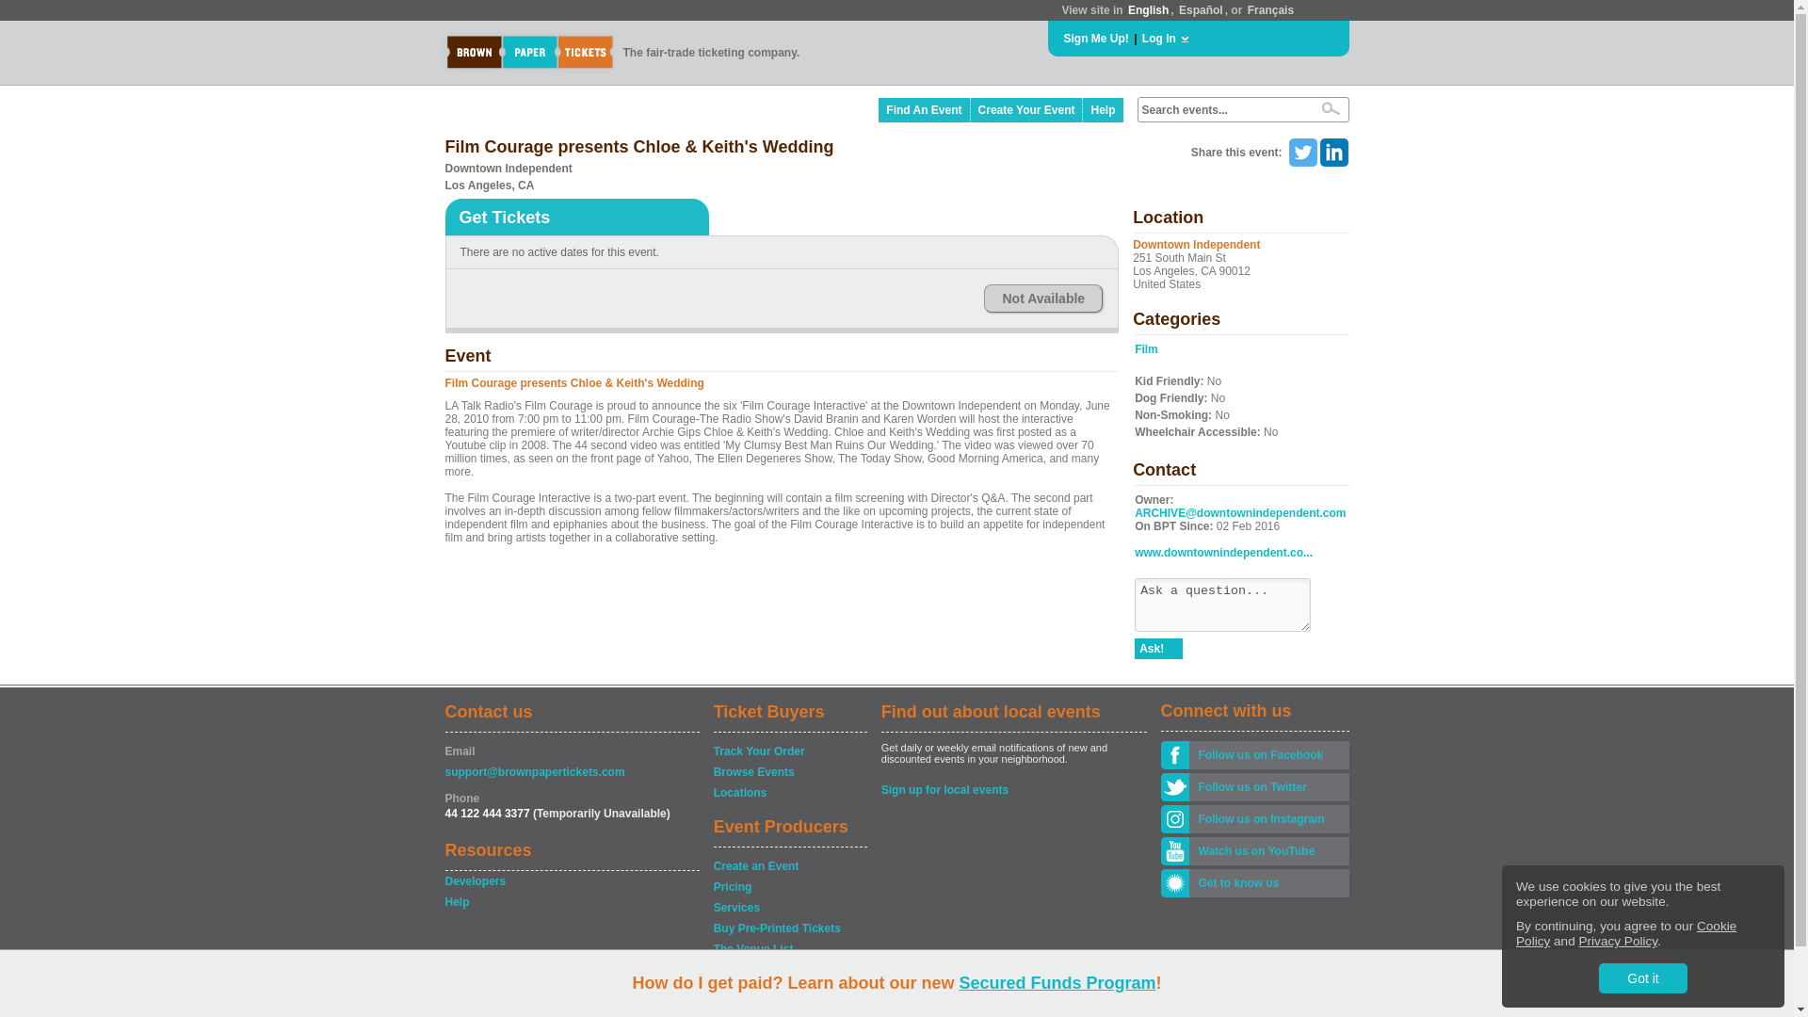 The height and width of the screenshot is (1017, 1808). Describe the element at coordinates (1158, 648) in the screenshot. I see `Ask!` at that location.